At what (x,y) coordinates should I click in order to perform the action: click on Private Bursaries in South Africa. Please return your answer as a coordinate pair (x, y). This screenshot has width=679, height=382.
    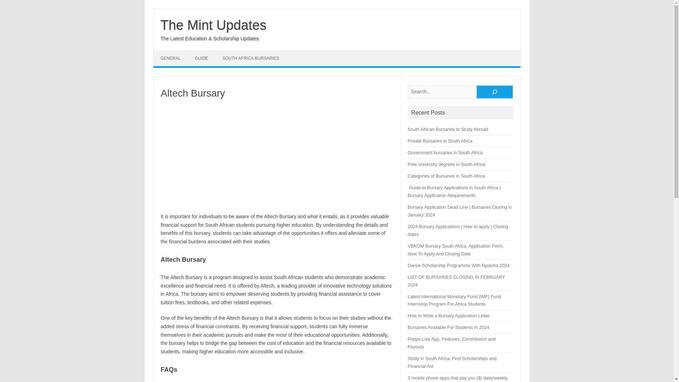
    Looking at the image, I should click on (440, 141).